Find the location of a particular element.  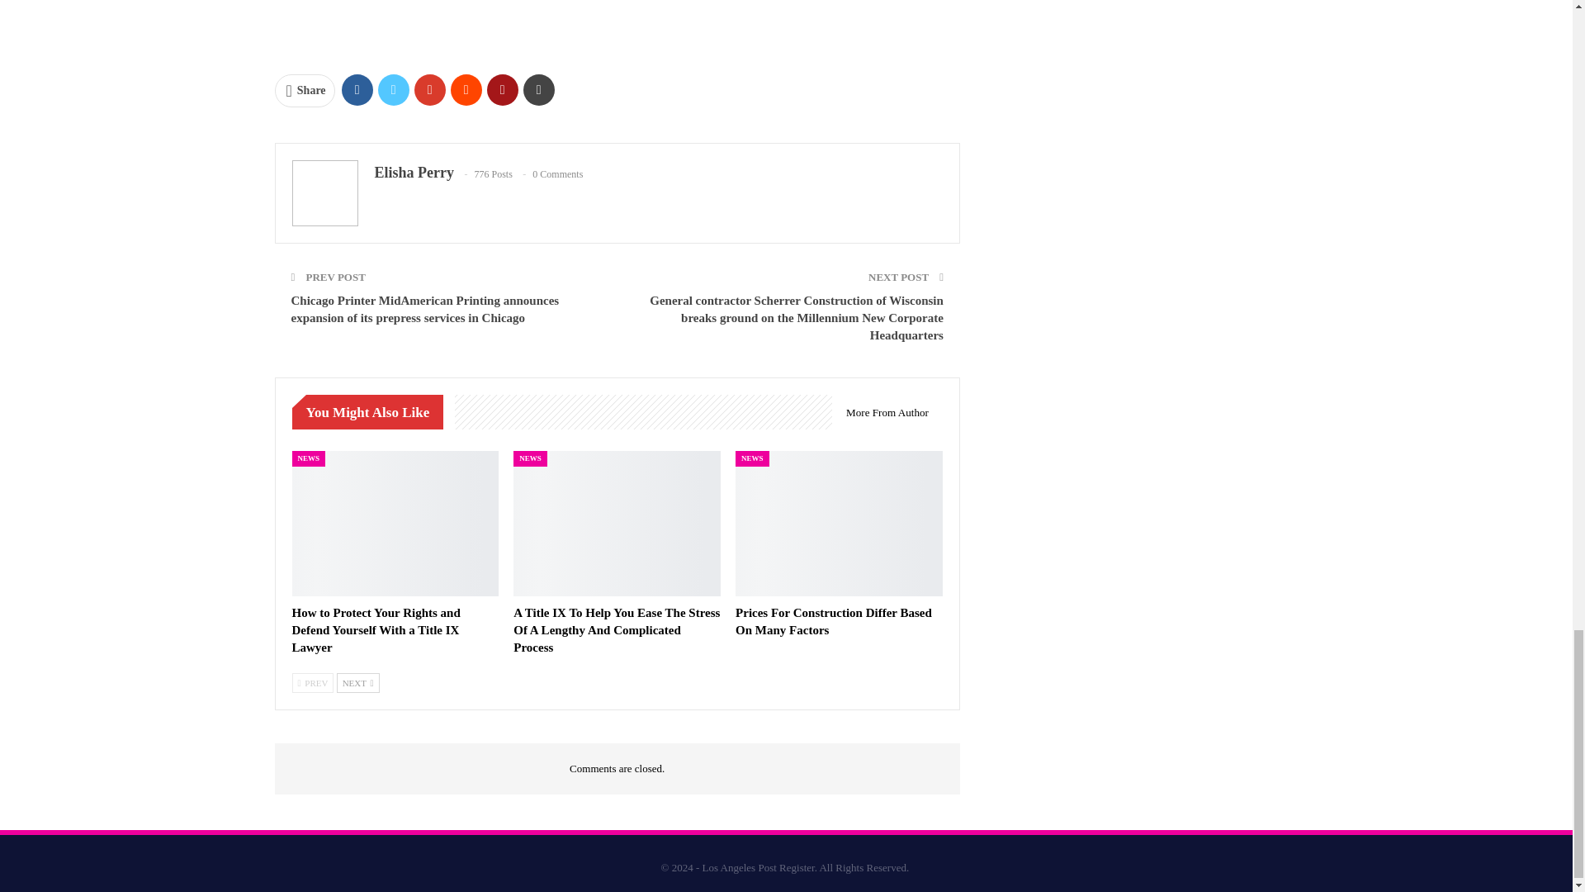

Prices For Construction Differ Based On Many Factors is located at coordinates (833, 621).